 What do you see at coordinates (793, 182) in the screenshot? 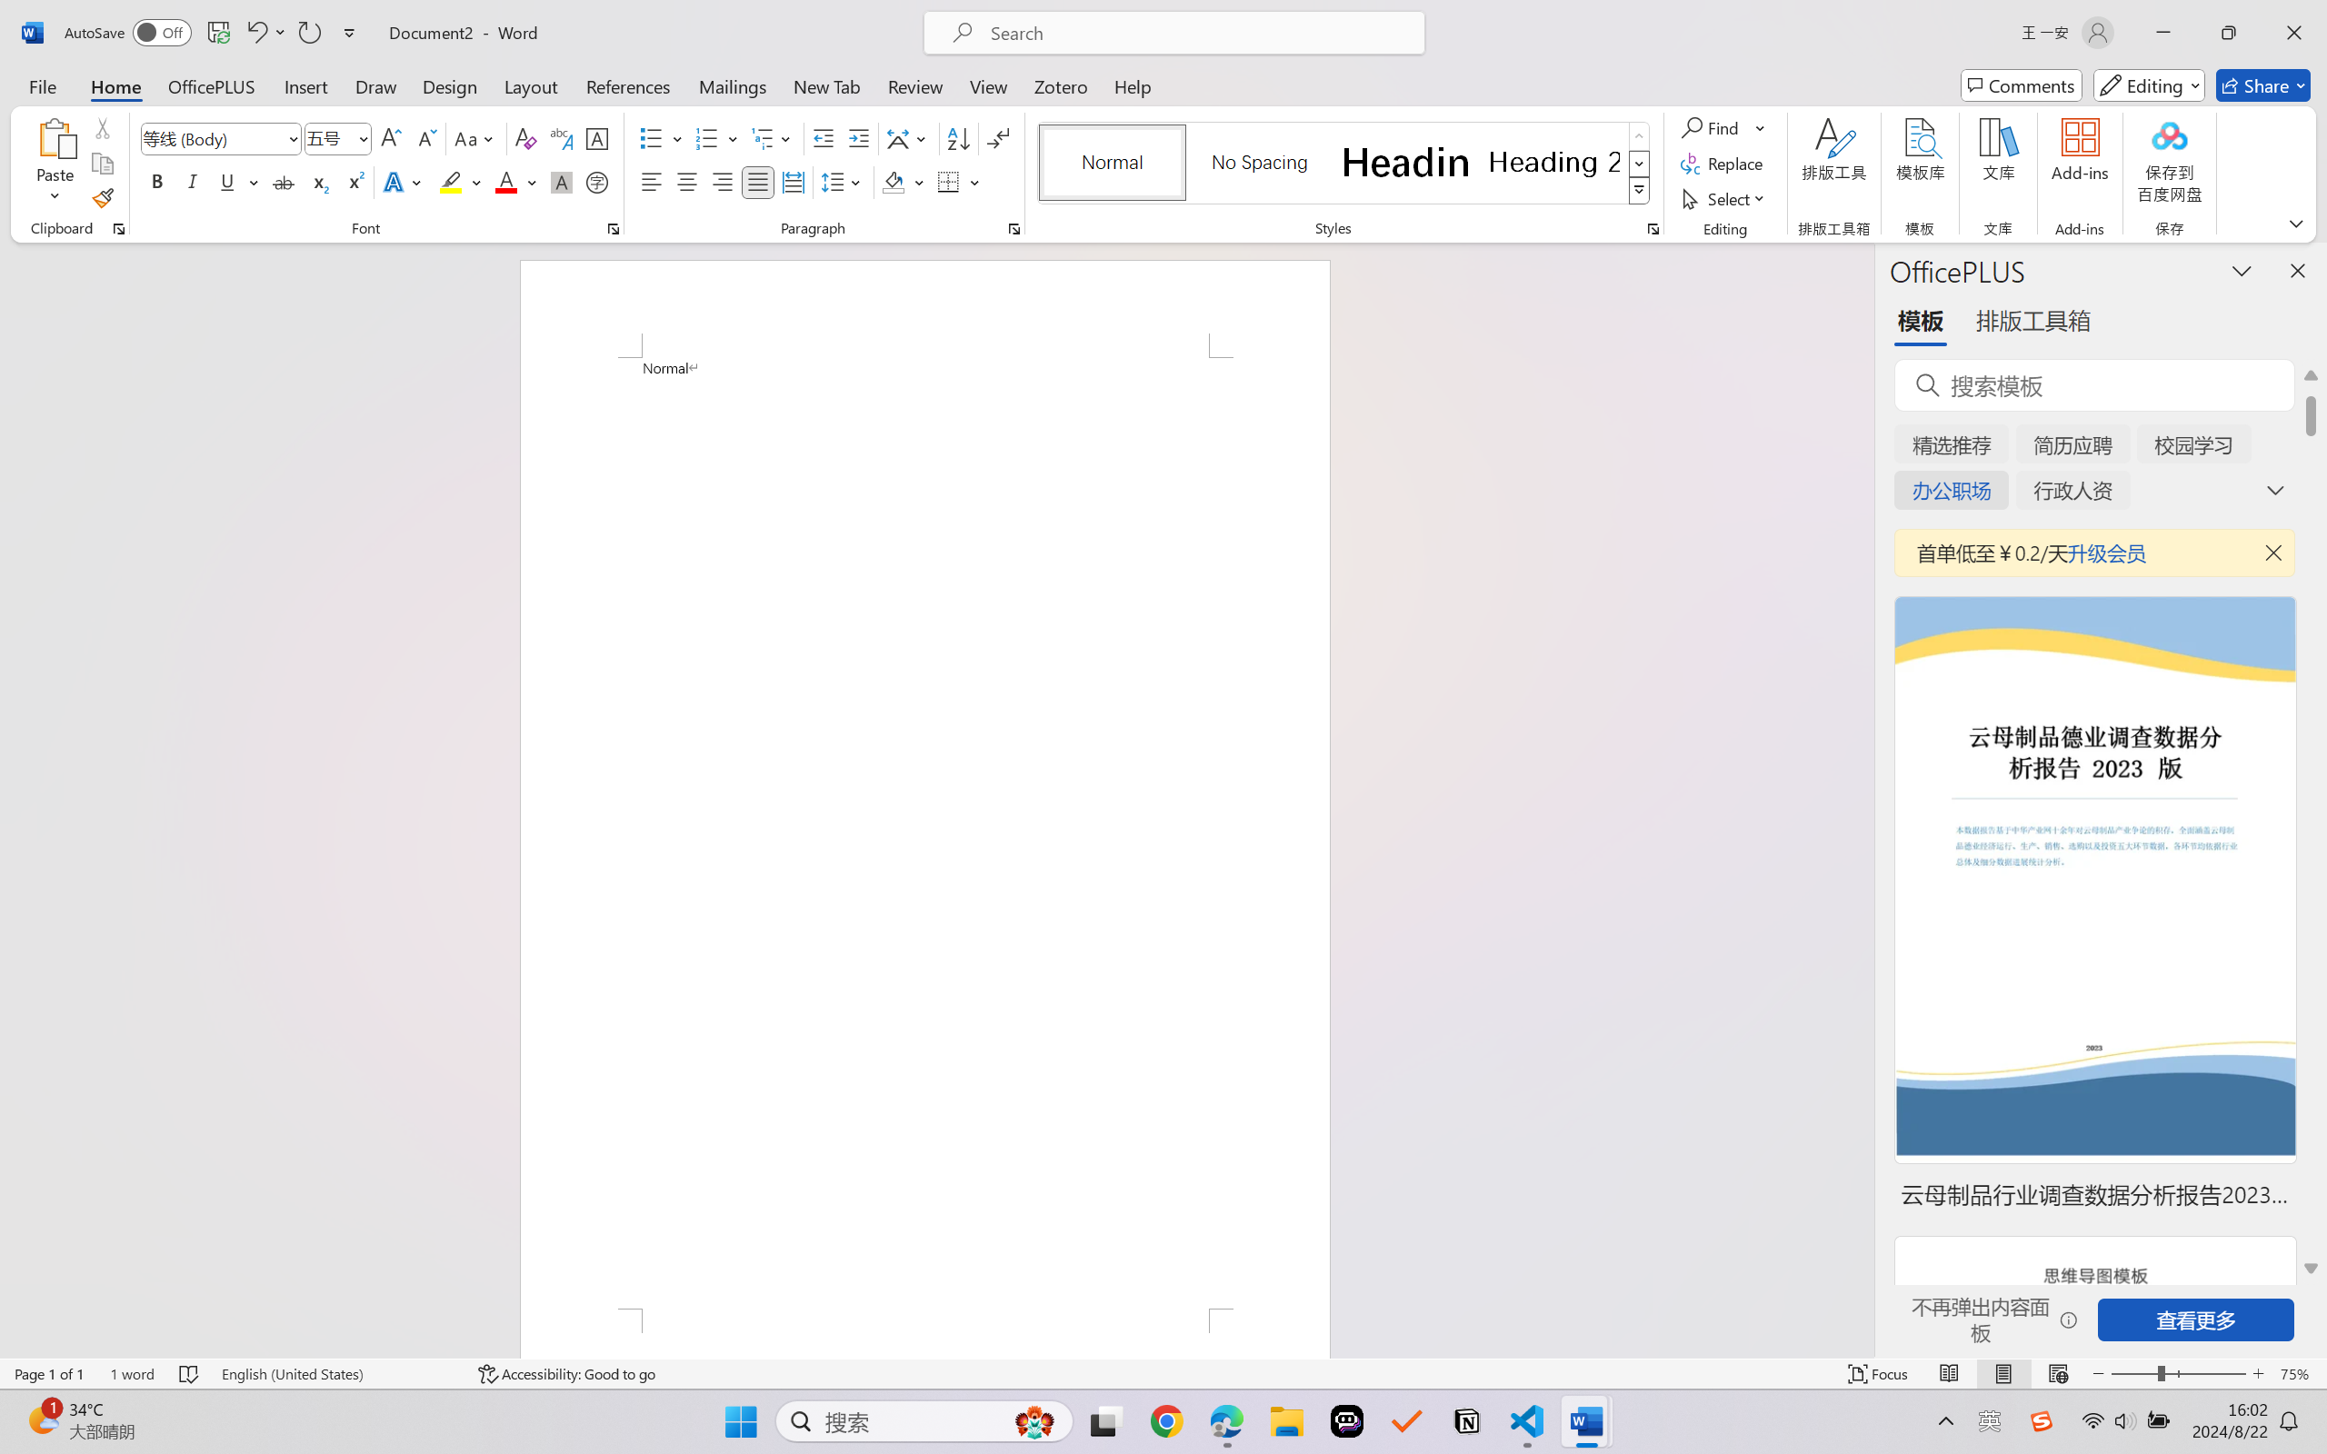
I see `Distributed` at bounding box center [793, 182].